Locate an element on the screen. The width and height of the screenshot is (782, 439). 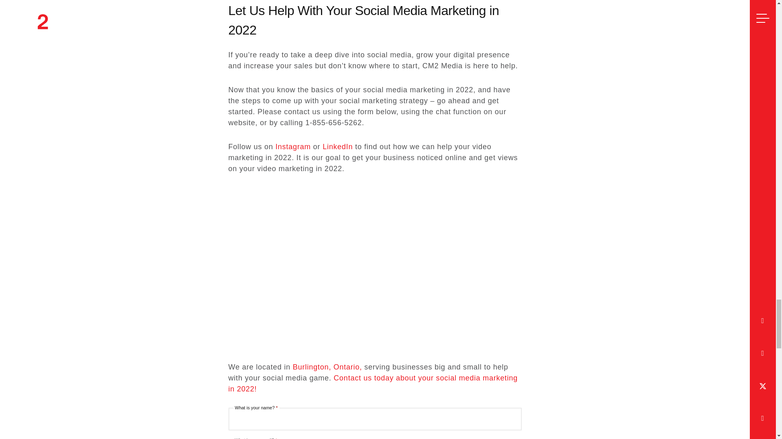
Burlington, Ontario, is located at coordinates (327, 367).